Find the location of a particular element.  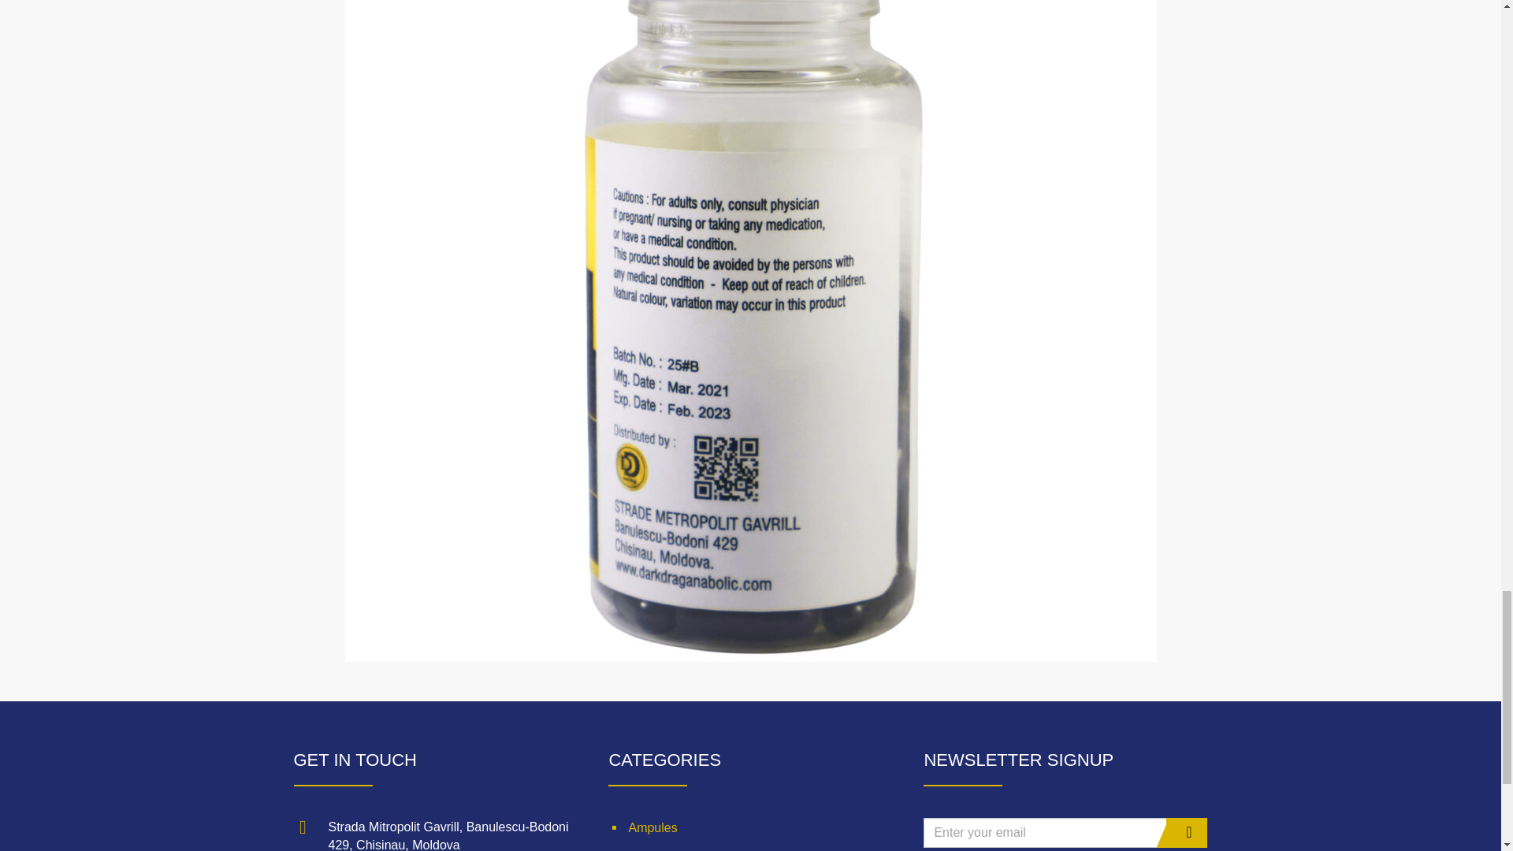

S is located at coordinates (1187, 832).